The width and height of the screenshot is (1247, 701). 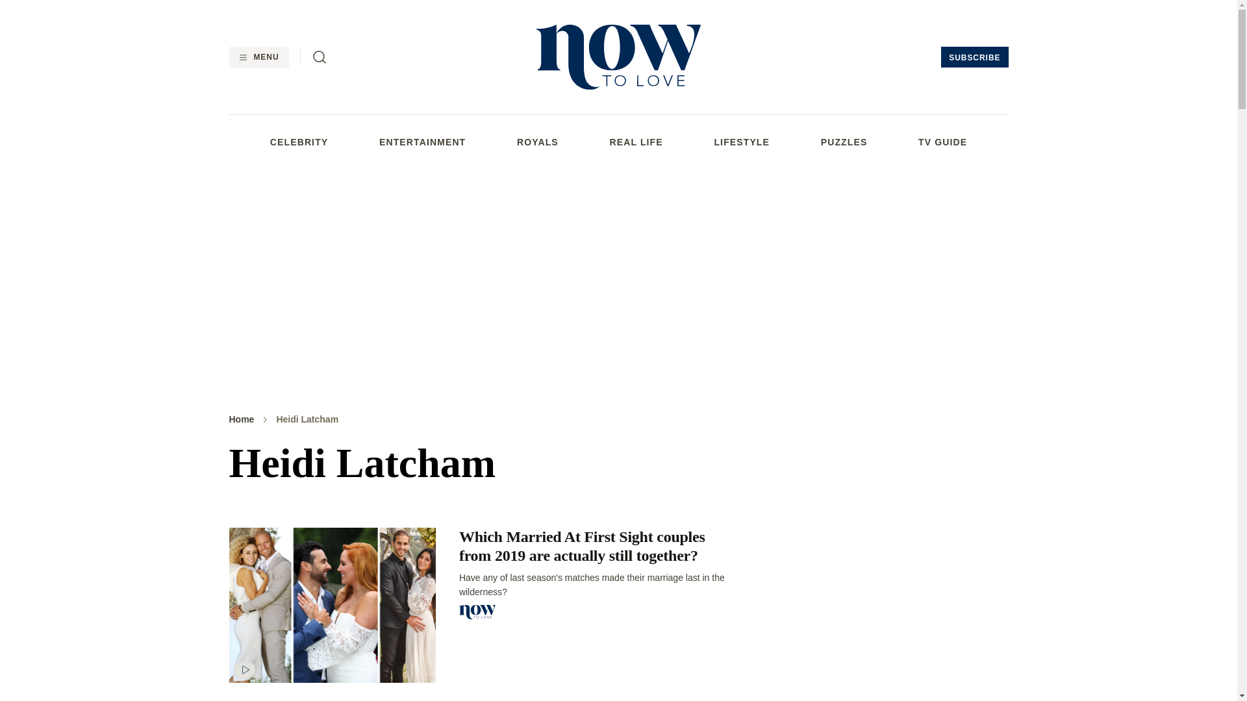 What do you see at coordinates (942, 141) in the screenshot?
I see `TV GUIDE` at bounding box center [942, 141].